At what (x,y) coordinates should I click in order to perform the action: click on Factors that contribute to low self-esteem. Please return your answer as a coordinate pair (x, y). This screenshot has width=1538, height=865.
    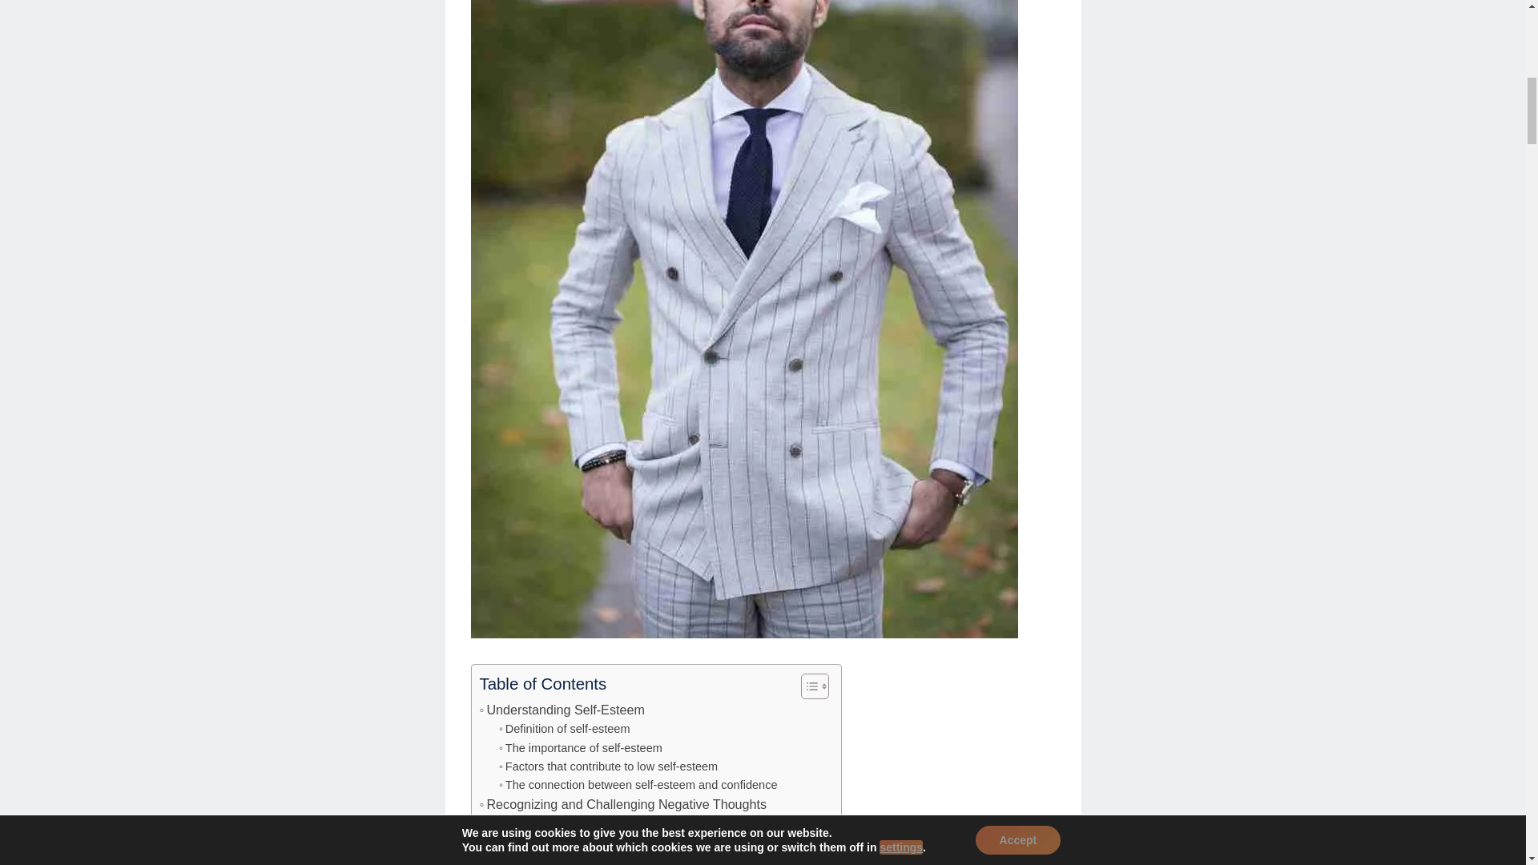
    Looking at the image, I should click on (608, 766).